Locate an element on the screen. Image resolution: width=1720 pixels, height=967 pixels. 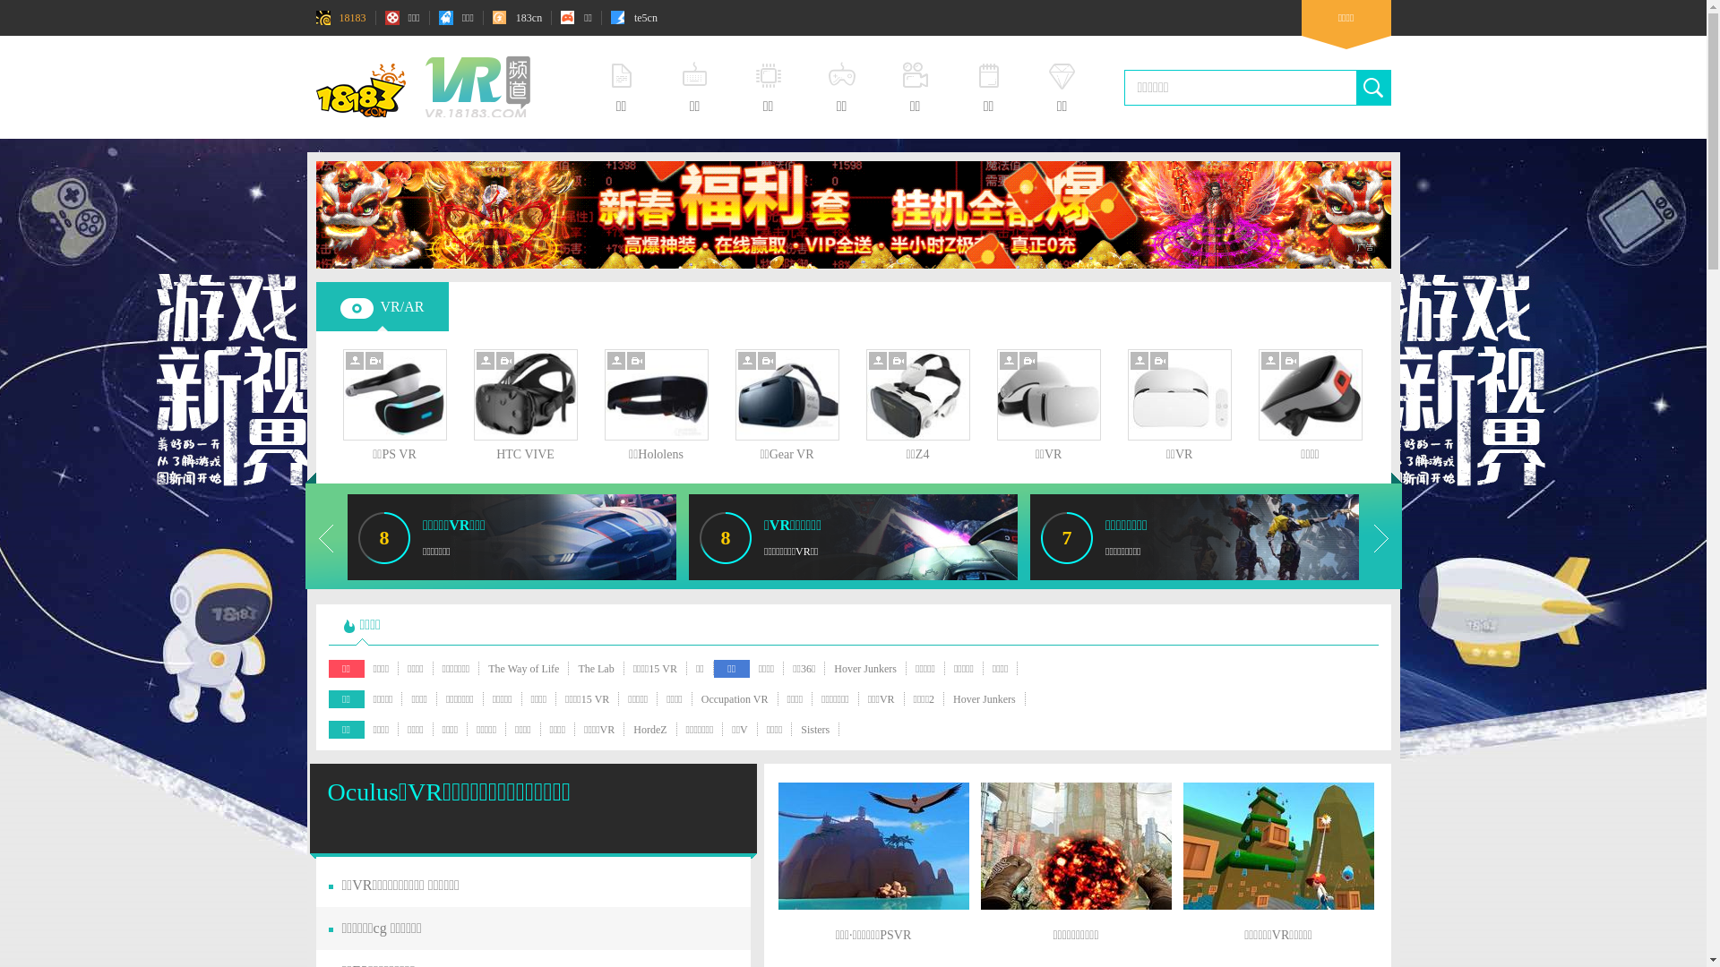
HordeZ is located at coordinates (650, 730).